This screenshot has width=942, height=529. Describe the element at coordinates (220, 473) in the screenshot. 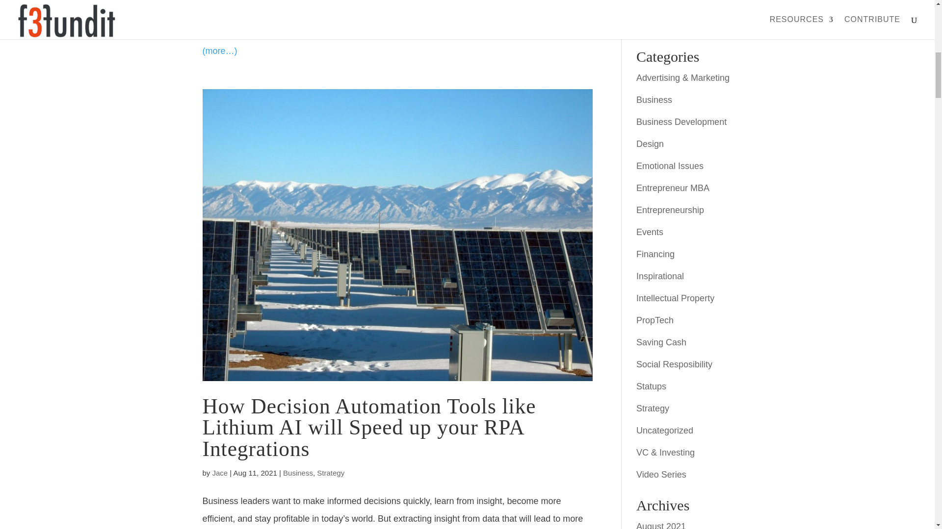

I see `Posts by Jace` at that location.